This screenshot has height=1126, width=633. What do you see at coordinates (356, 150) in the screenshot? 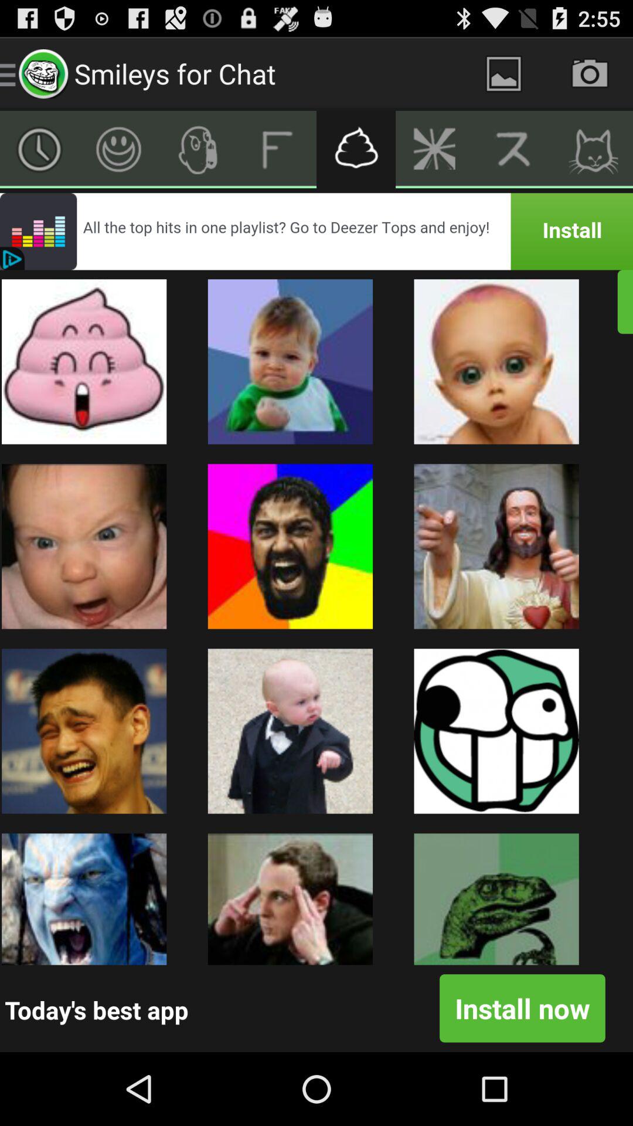
I see `switch autoplay option` at bounding box center [356, 150].